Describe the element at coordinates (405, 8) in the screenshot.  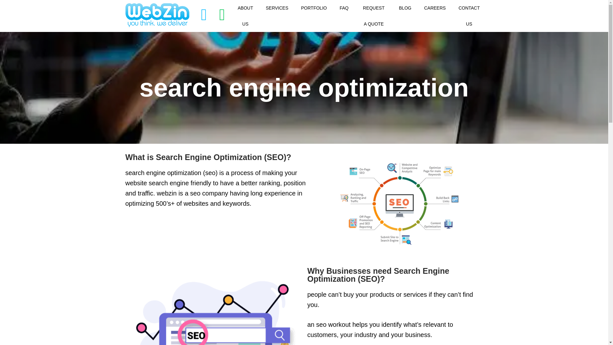
I see `BLOG` at that location.